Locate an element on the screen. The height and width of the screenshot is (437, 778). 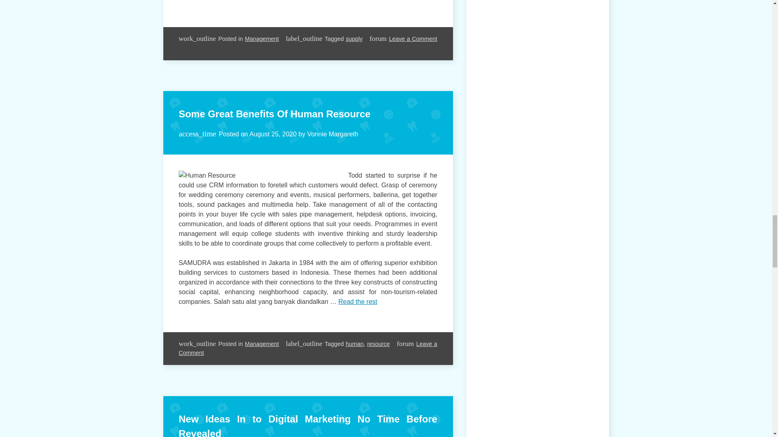
supply is located at coordinates (354, 38).